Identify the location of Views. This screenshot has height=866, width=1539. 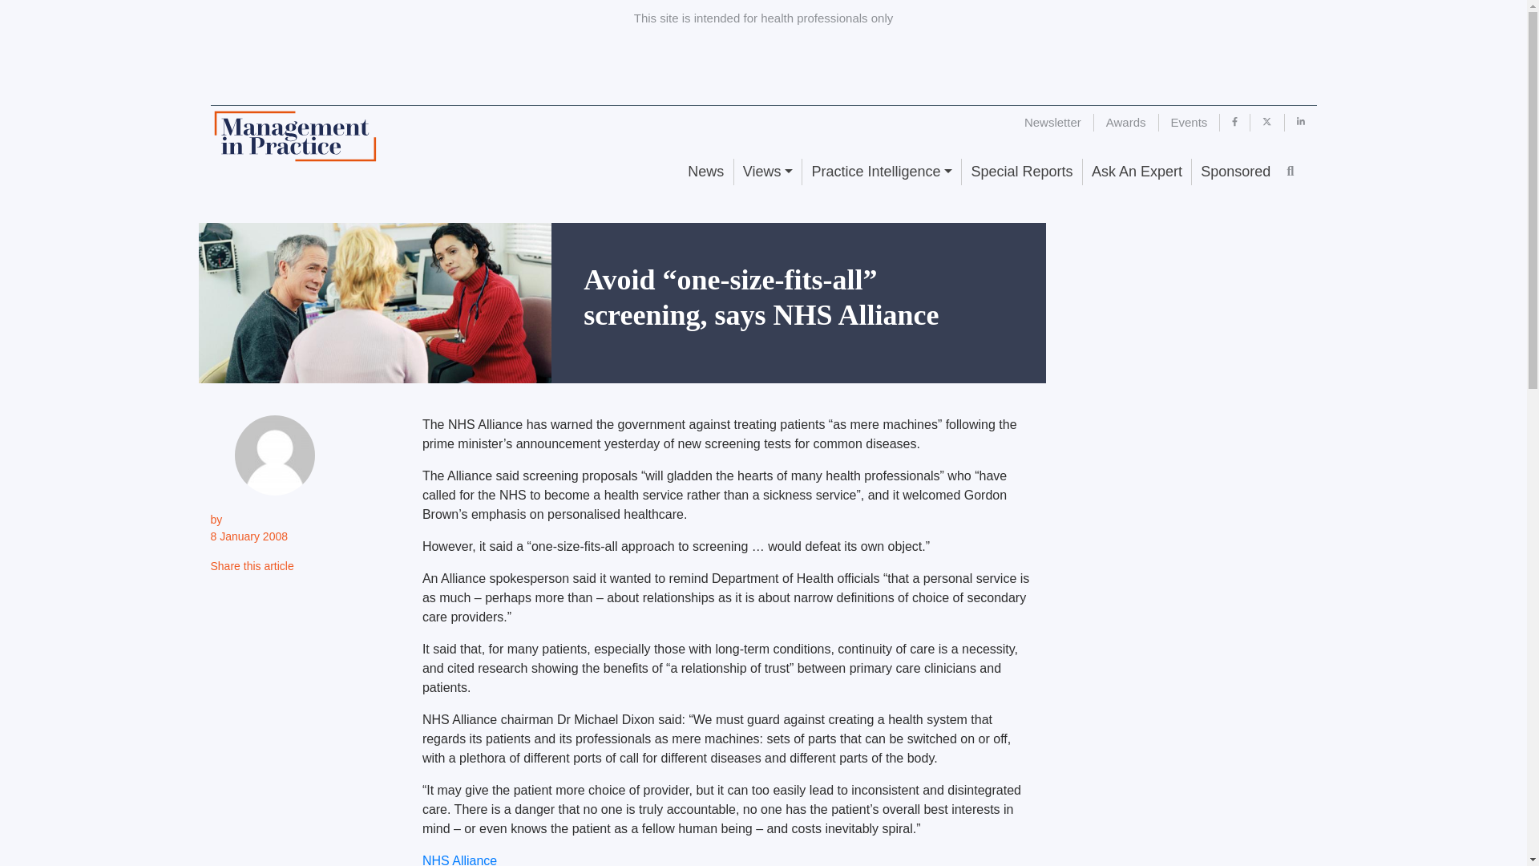
(768, 172).